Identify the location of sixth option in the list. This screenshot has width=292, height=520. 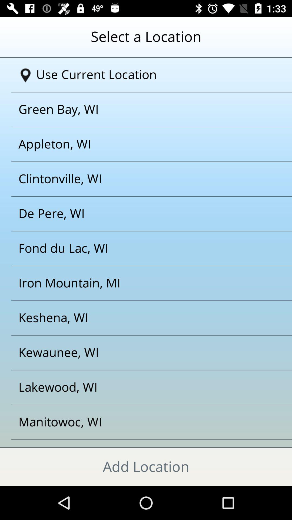
(139, 249).